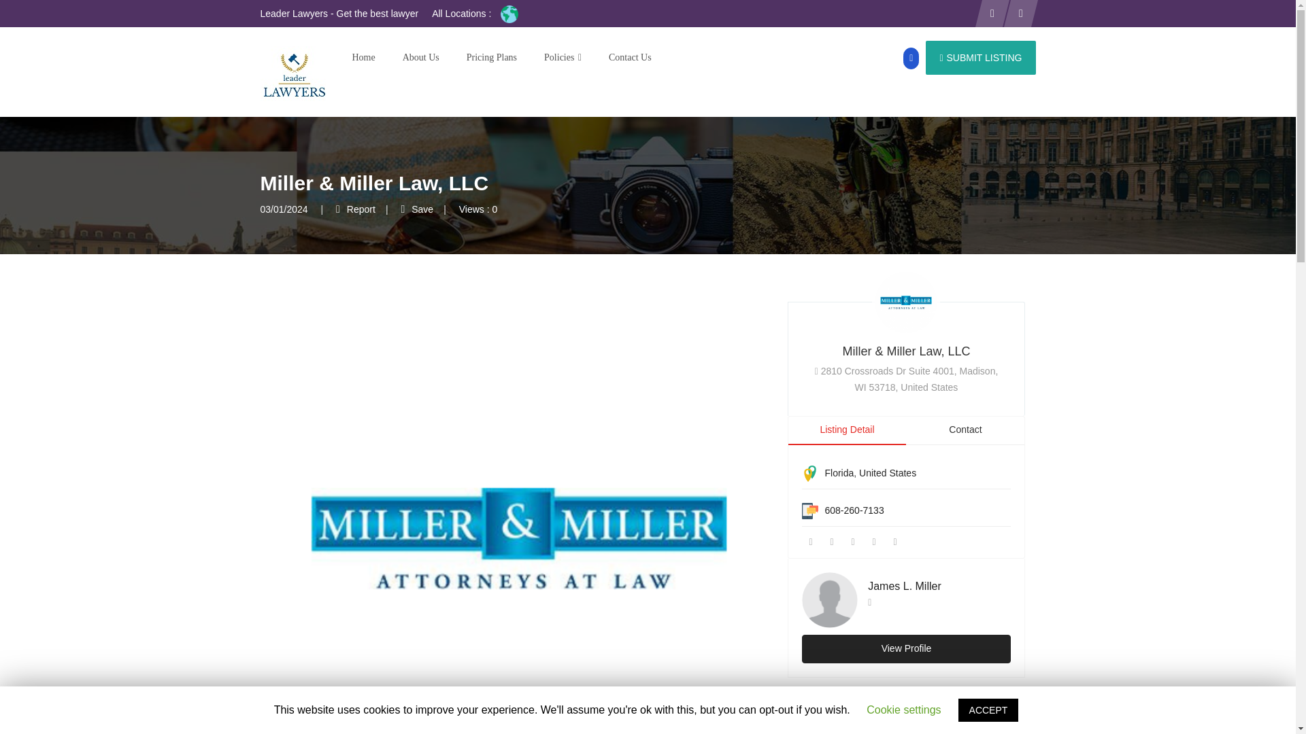 The image size is (1306, 734). Describe the element at coordinates (478, 209) in the screenshot. I see `Views : 0` at that location.